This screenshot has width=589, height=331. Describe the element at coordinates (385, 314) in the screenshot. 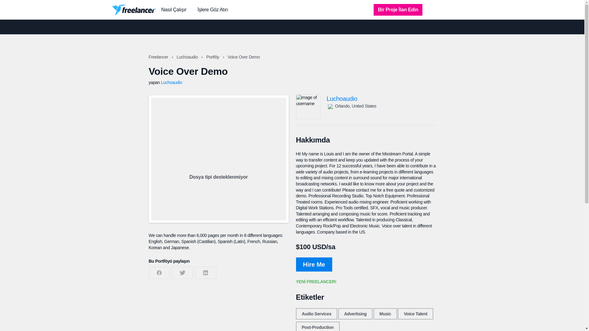

I see `Music` at that location.